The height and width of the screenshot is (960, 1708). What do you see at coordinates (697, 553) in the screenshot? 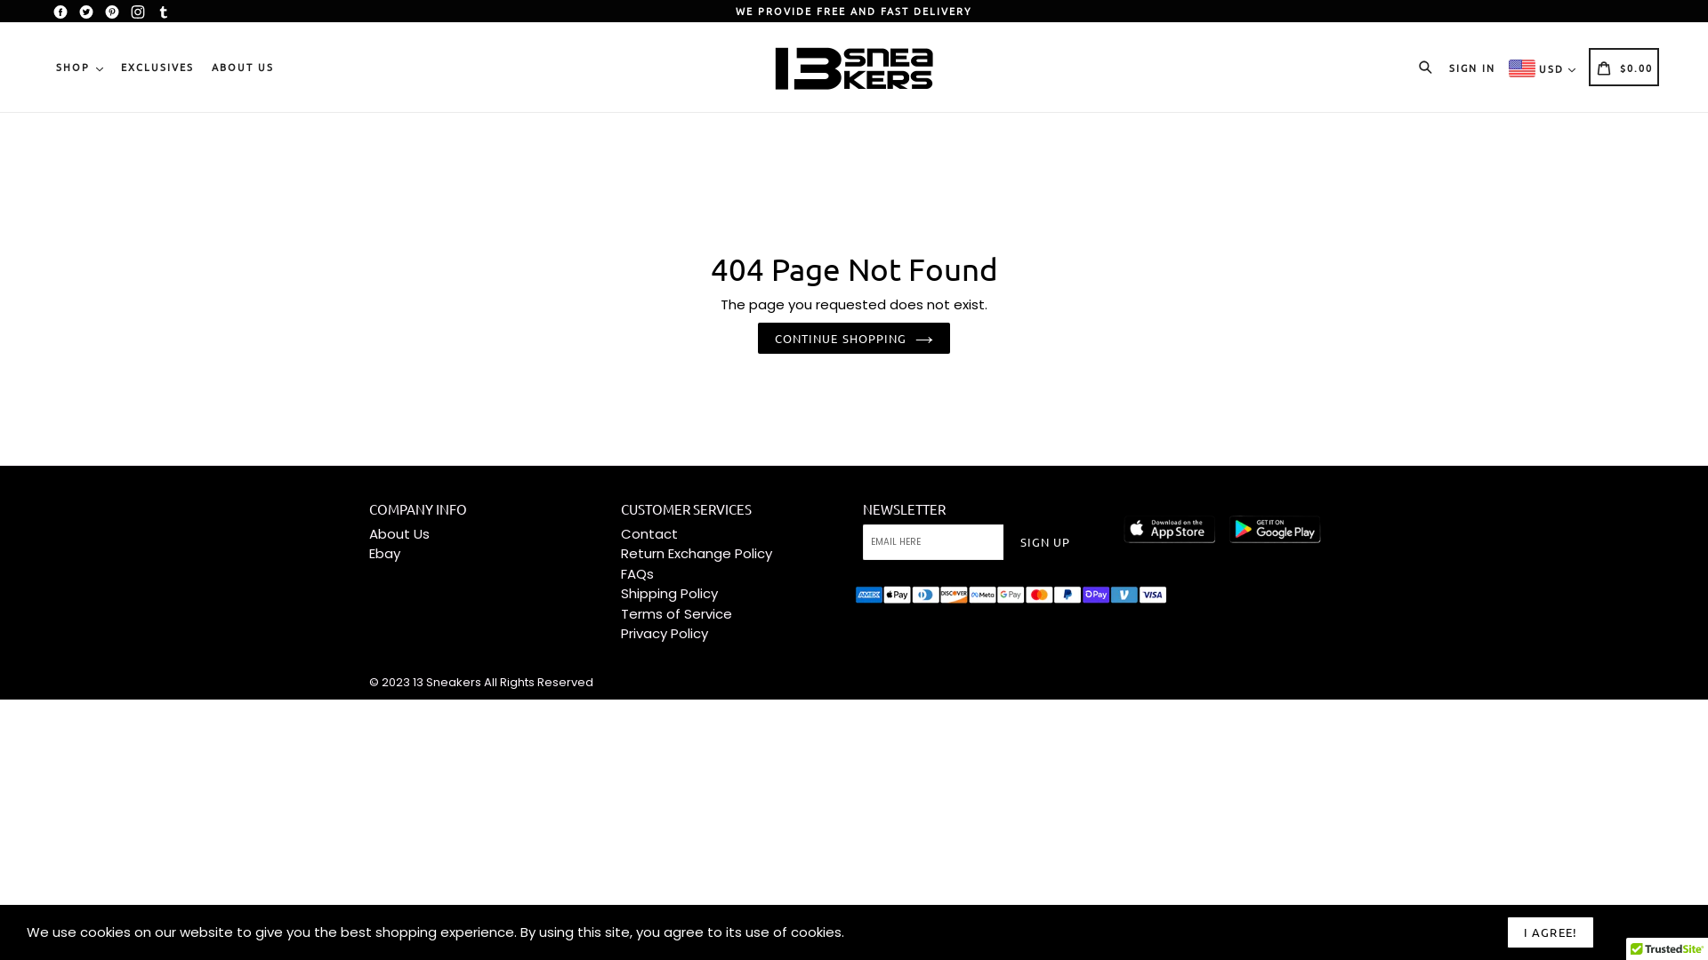
I see `Return Exchange Policy` at bounding box center [697, 553].